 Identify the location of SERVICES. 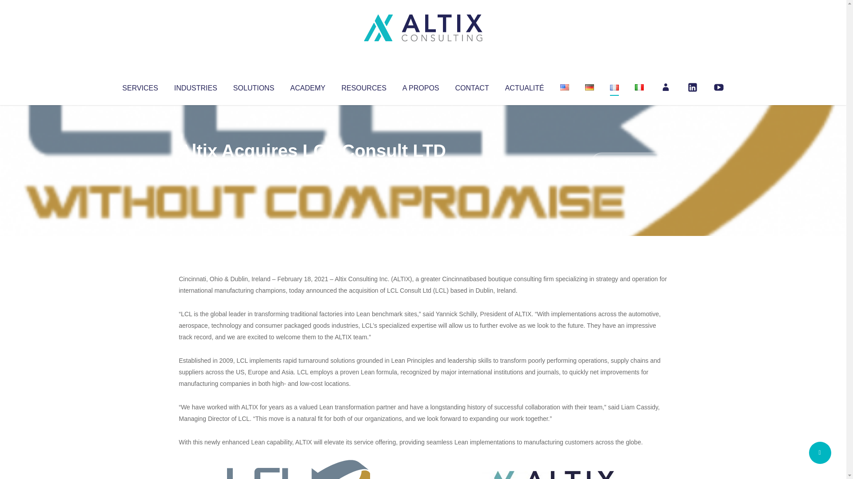
(140, 86).